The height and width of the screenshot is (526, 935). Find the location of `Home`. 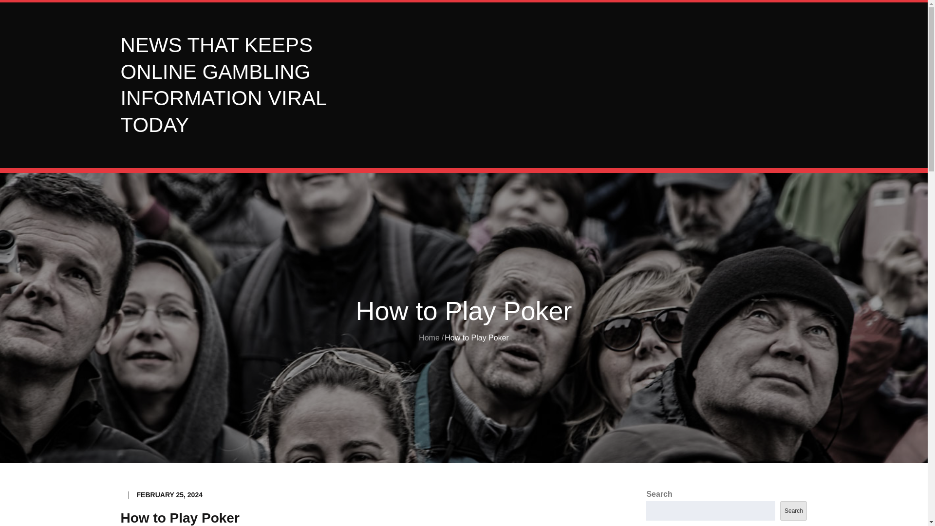

Home is located at coordinates (429, 338).